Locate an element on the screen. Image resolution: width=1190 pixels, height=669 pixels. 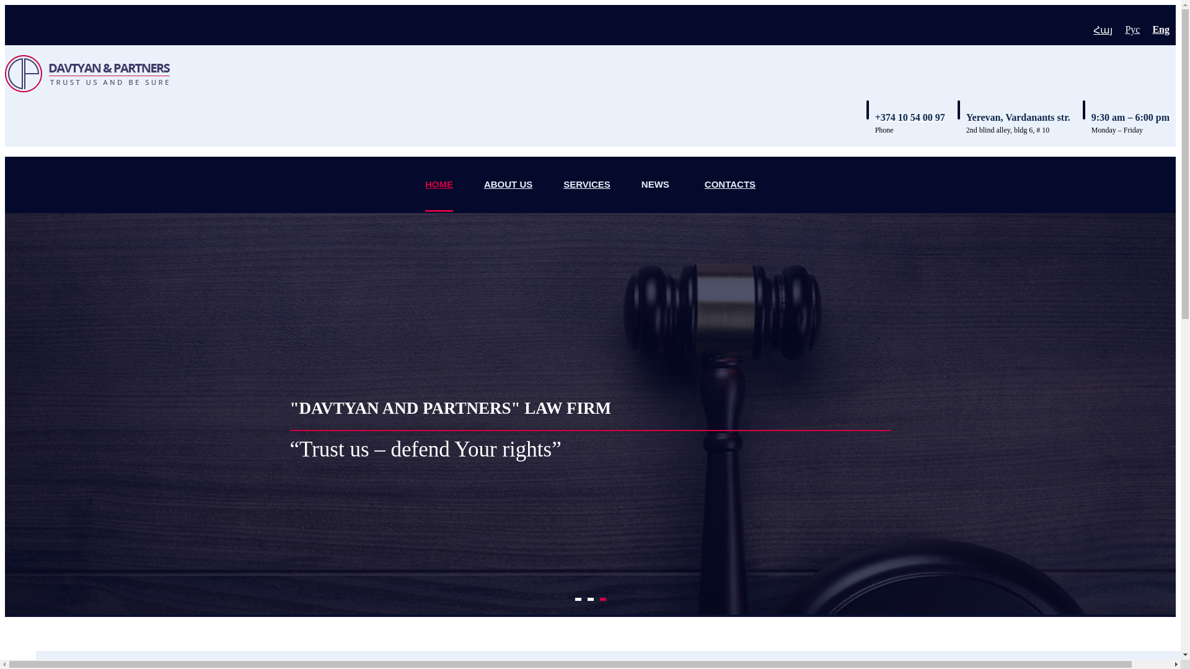
NEWS is located at coordinates (657, 184).